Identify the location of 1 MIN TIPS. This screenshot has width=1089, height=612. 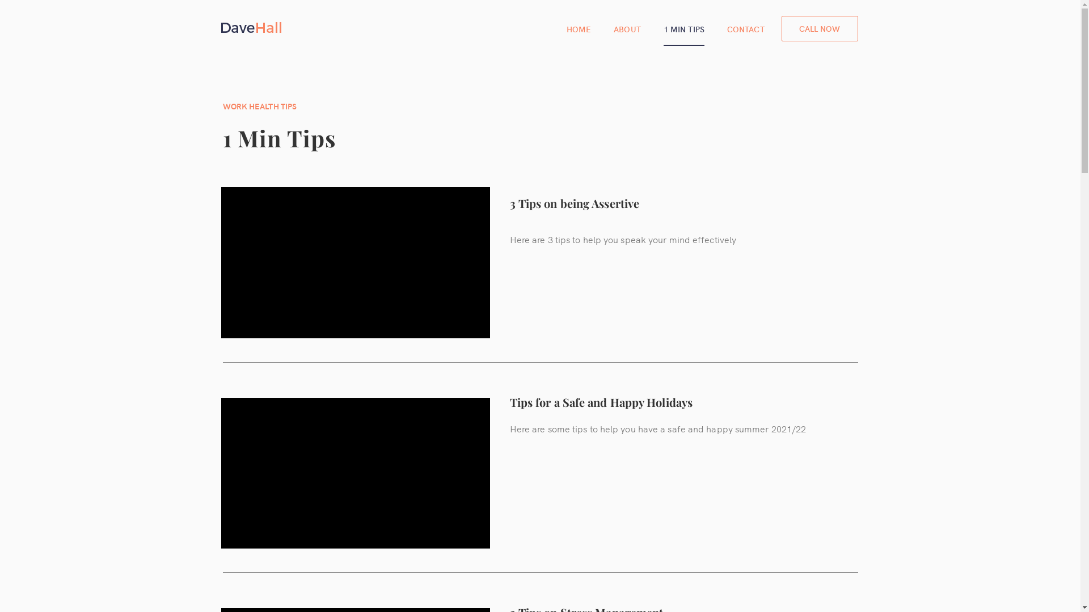
(684, 29).